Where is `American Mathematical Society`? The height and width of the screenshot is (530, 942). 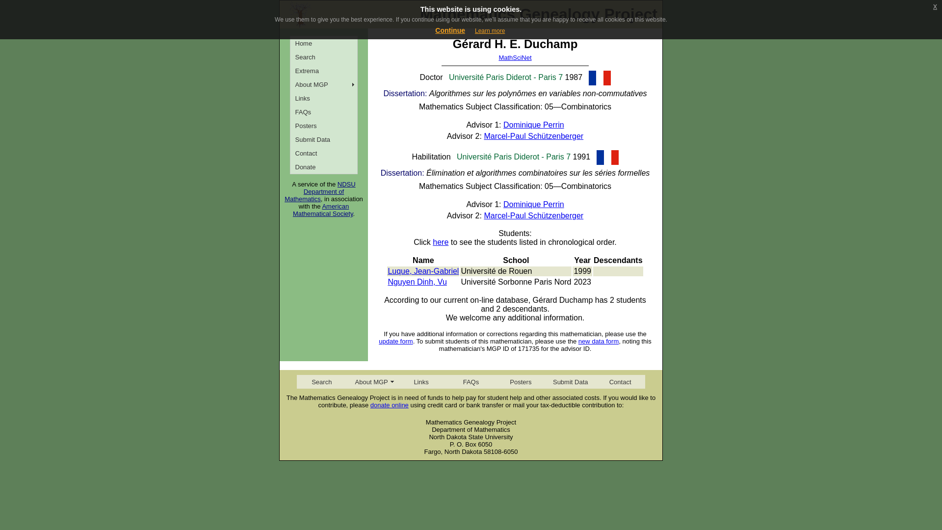
American Mathematical Society is located at coordinates (323, 210).